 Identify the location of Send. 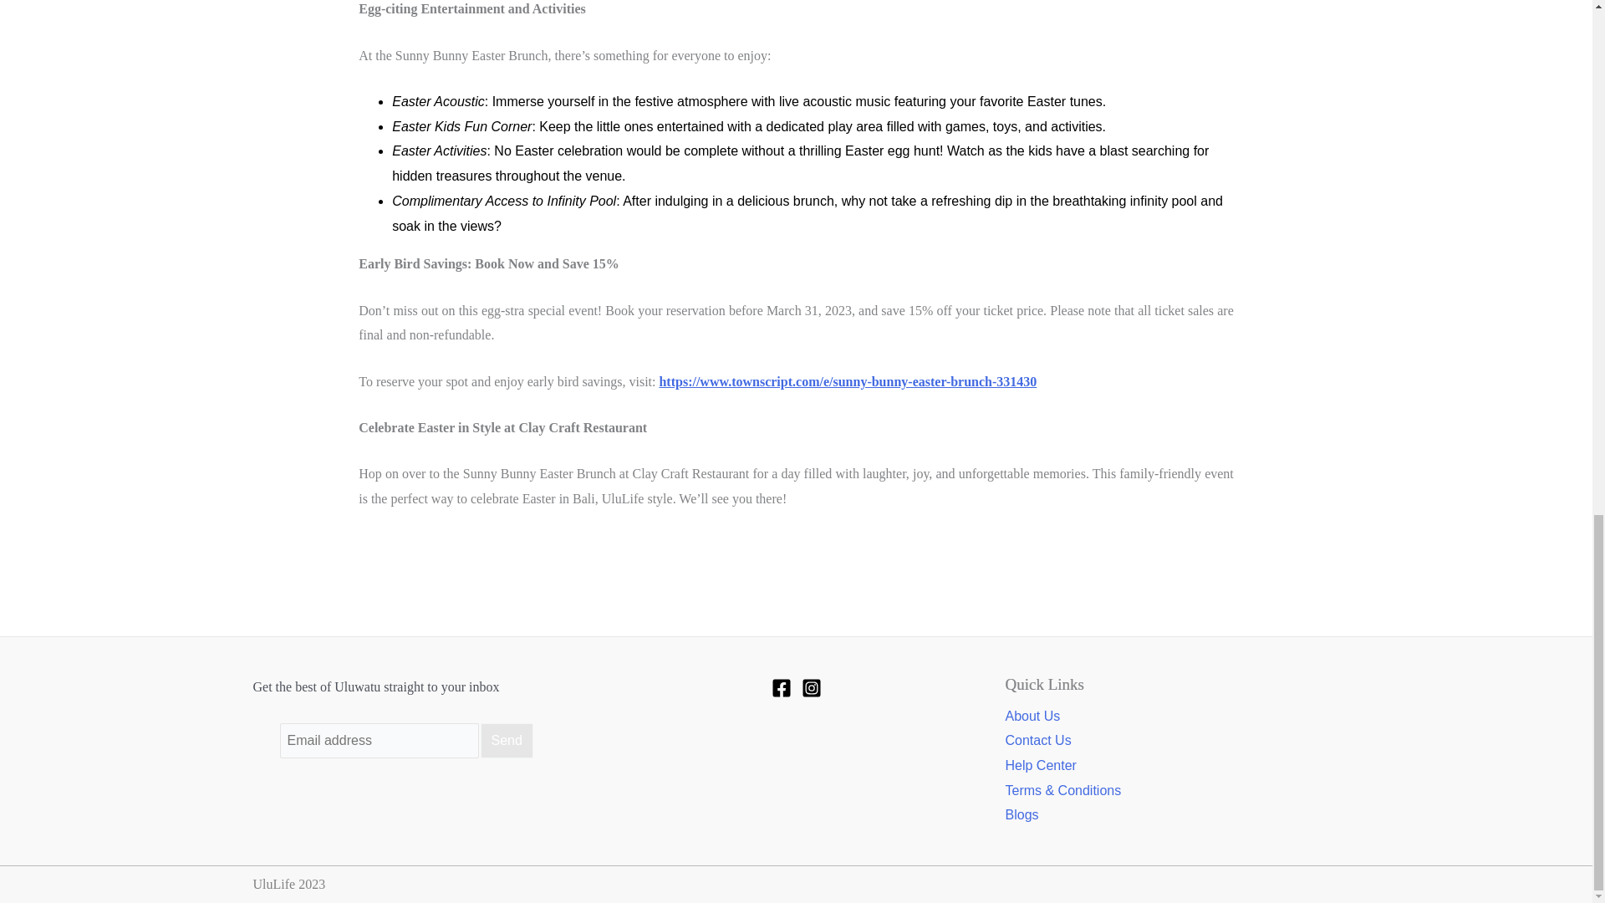
(507, 741).